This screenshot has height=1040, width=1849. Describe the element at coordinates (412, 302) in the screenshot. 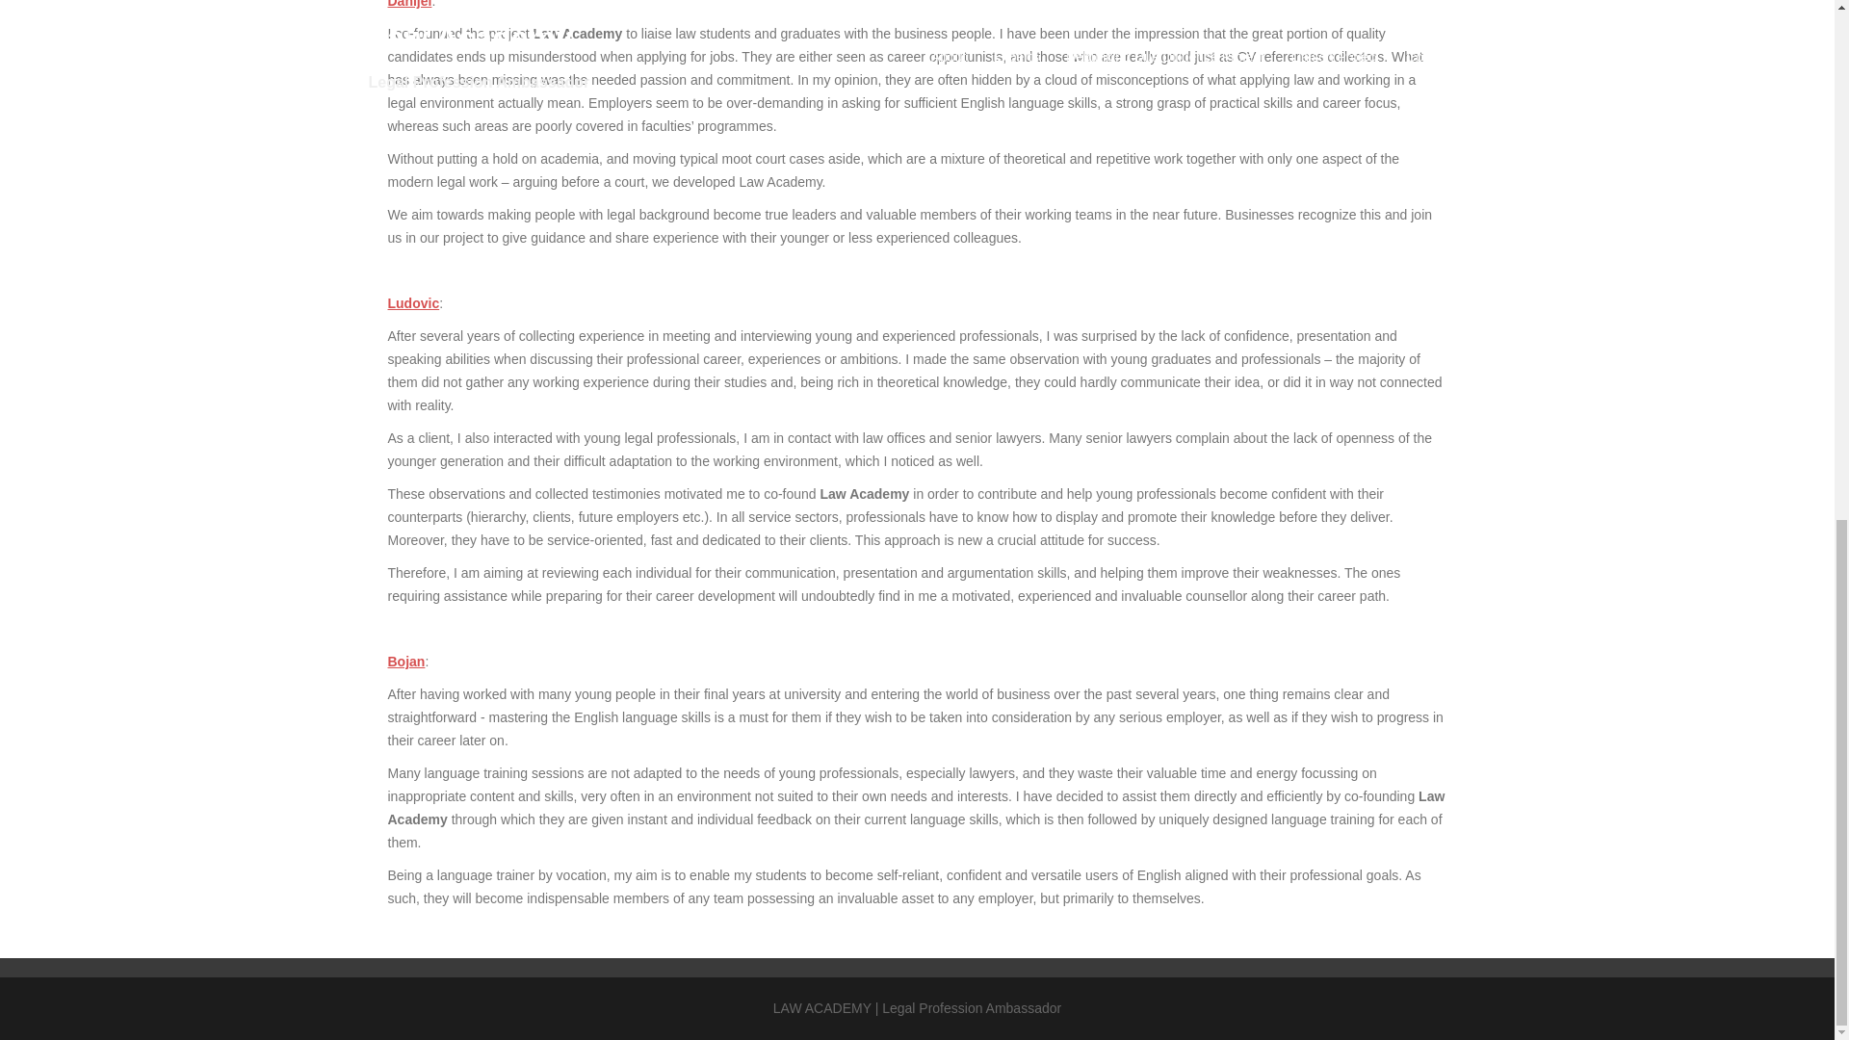

I see `Ludovic` at that location.